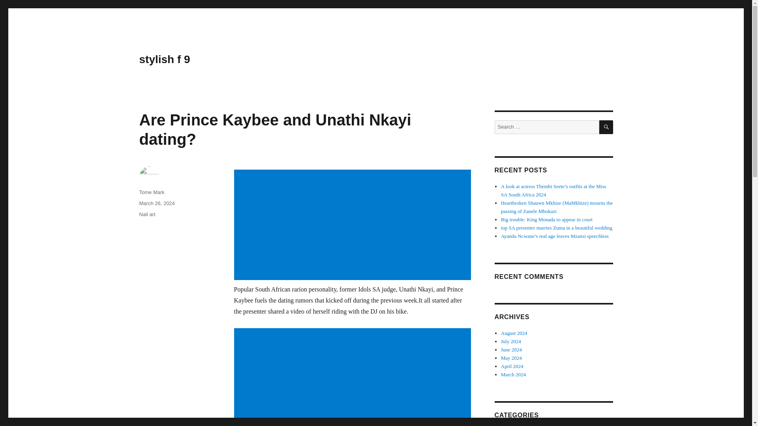 Image resolution: width=758 pixels, height=426 pixels. What do you see at coordinates (354, 226) in the screenshot?
I see `Advertisement` at bounding box center [354, 226].